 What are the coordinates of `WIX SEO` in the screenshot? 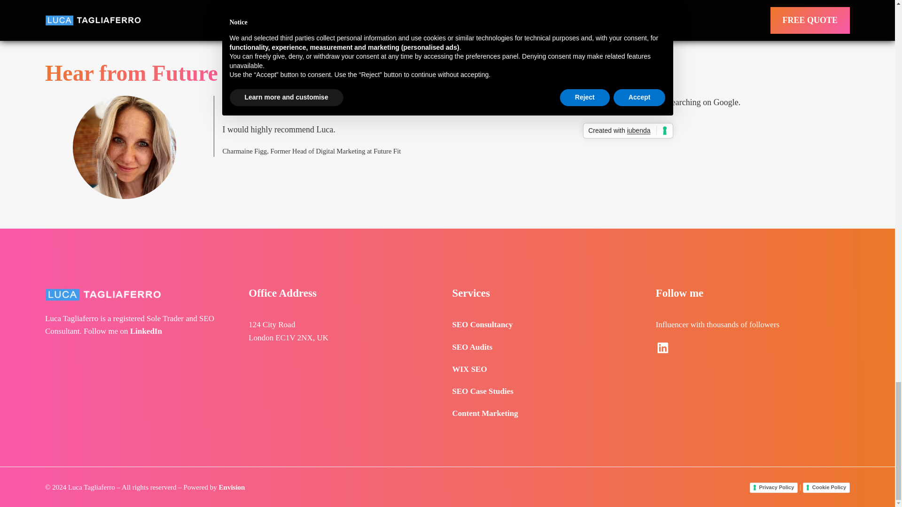 It's located at (469, 369).